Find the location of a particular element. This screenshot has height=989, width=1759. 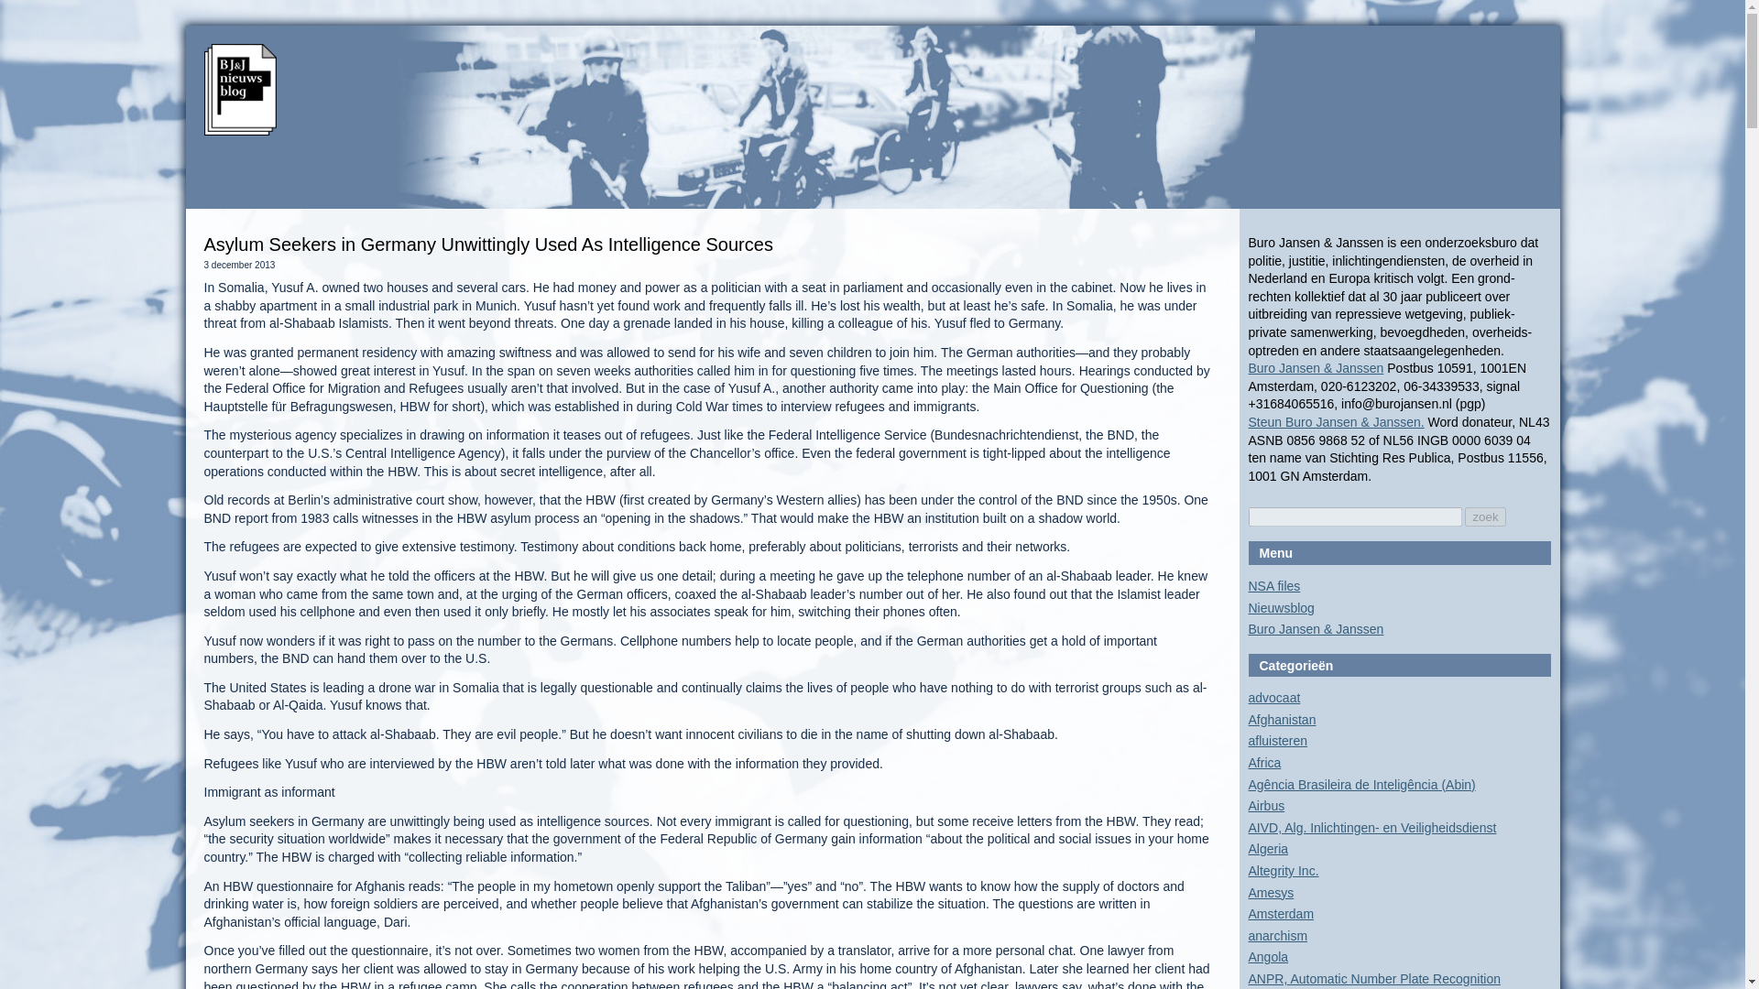

Angola is located at coordinates (1267, 956).